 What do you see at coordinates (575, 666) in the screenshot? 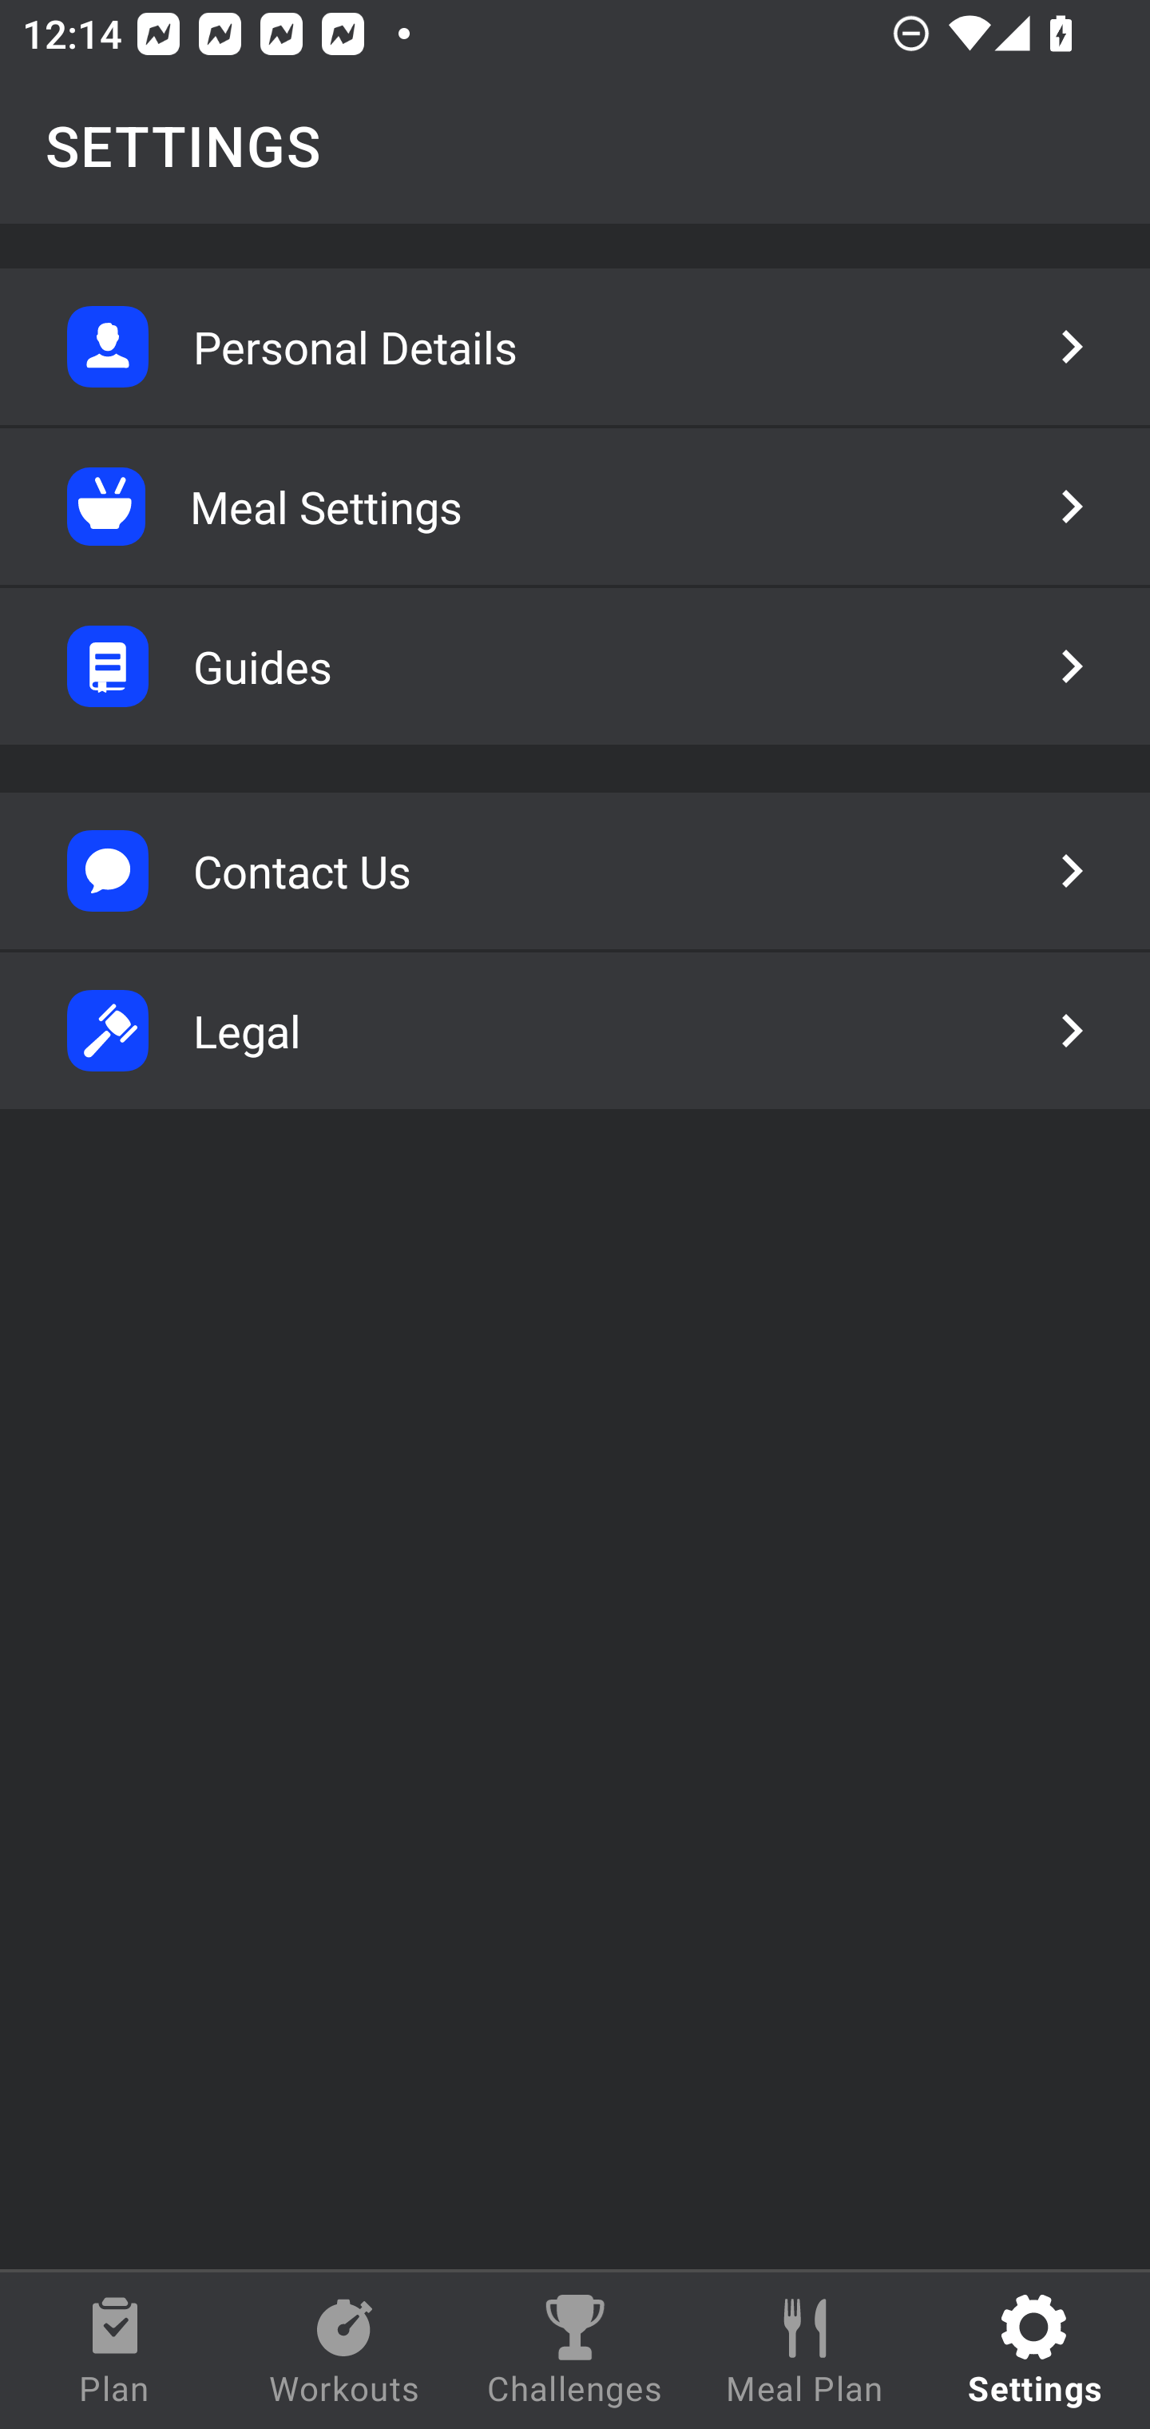
I see `Guides` at bounding box center [575, 666].